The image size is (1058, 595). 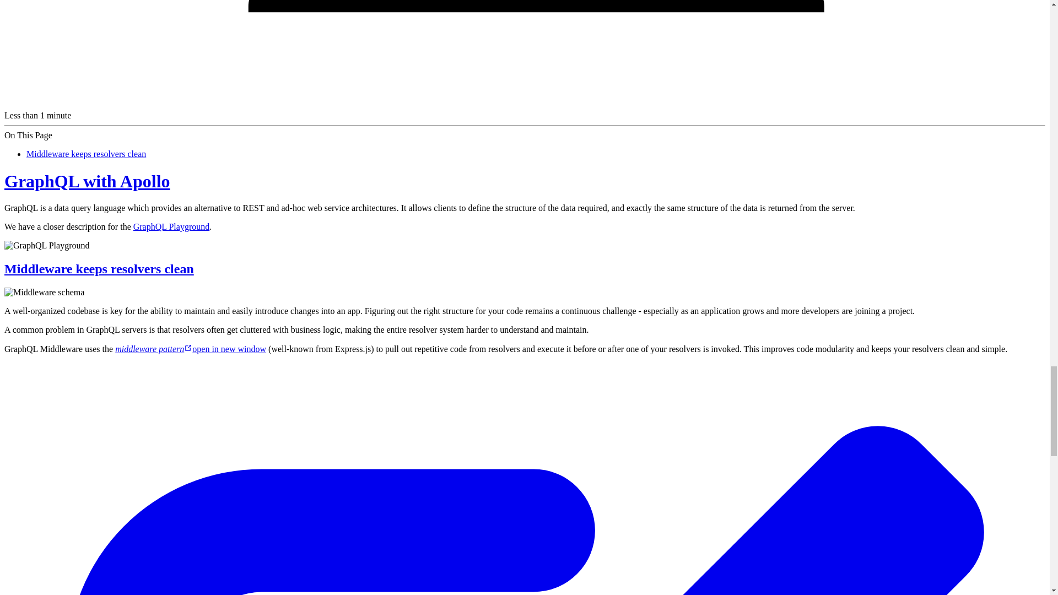 What do you see at coordinates (191, 349) in the screenshot?
I see `middleware patternopen in new window` at bounding box center [191, 349].